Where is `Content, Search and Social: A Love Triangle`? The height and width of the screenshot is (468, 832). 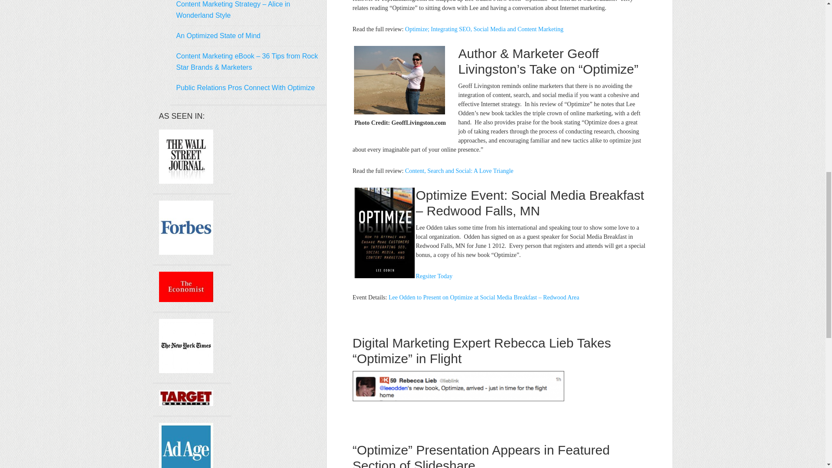
Content, Search and Social: A Love Triangle is located at coordinates (459, 171).